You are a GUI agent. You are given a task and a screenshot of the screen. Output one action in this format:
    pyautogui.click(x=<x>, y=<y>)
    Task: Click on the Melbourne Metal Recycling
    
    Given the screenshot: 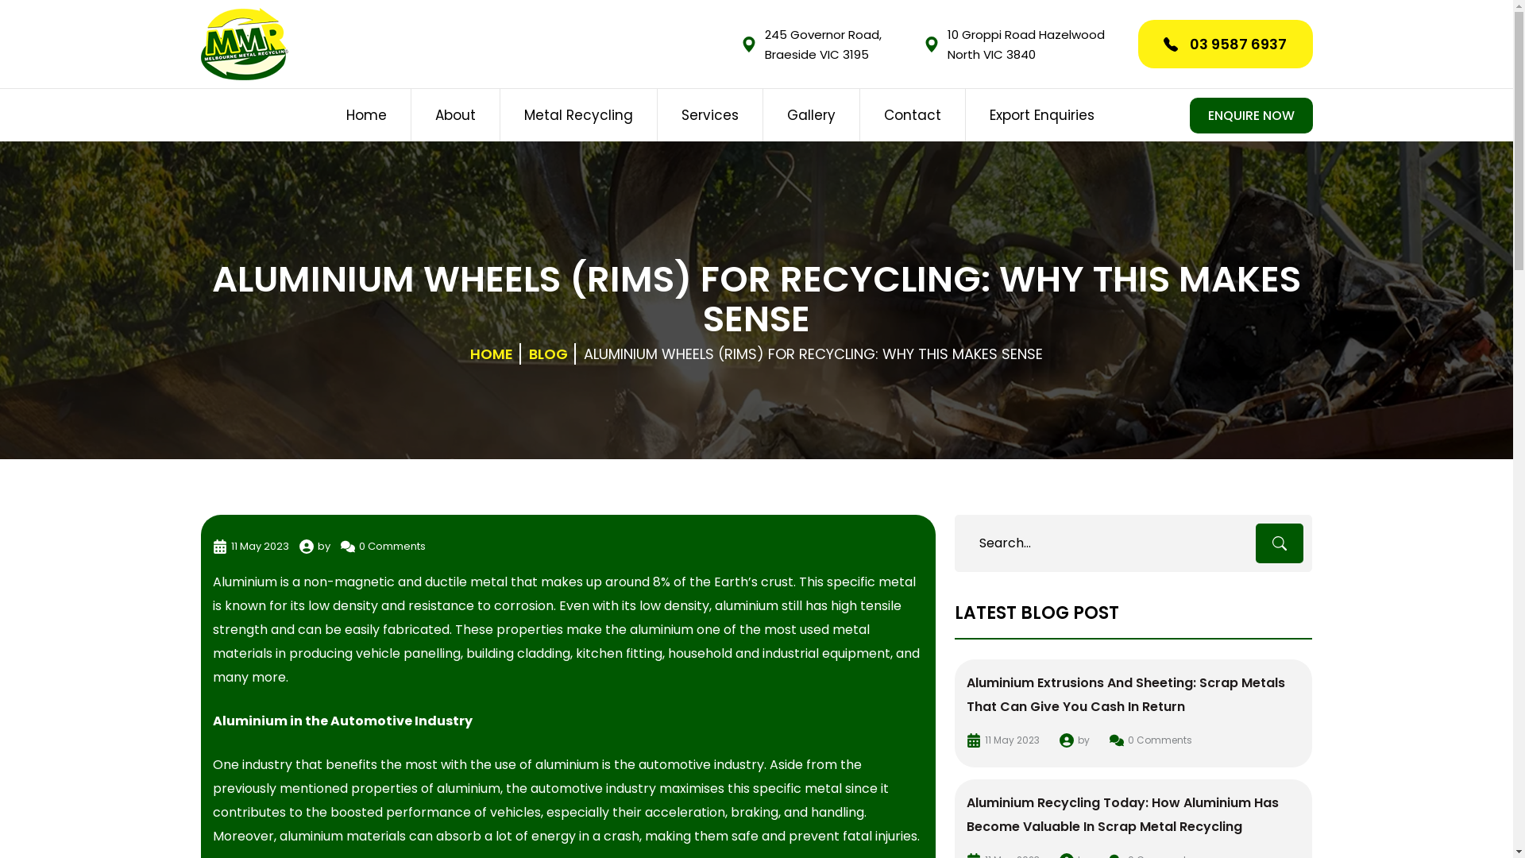 What is the action you would take?
    pyautogui.click(x=244, y=44)
    